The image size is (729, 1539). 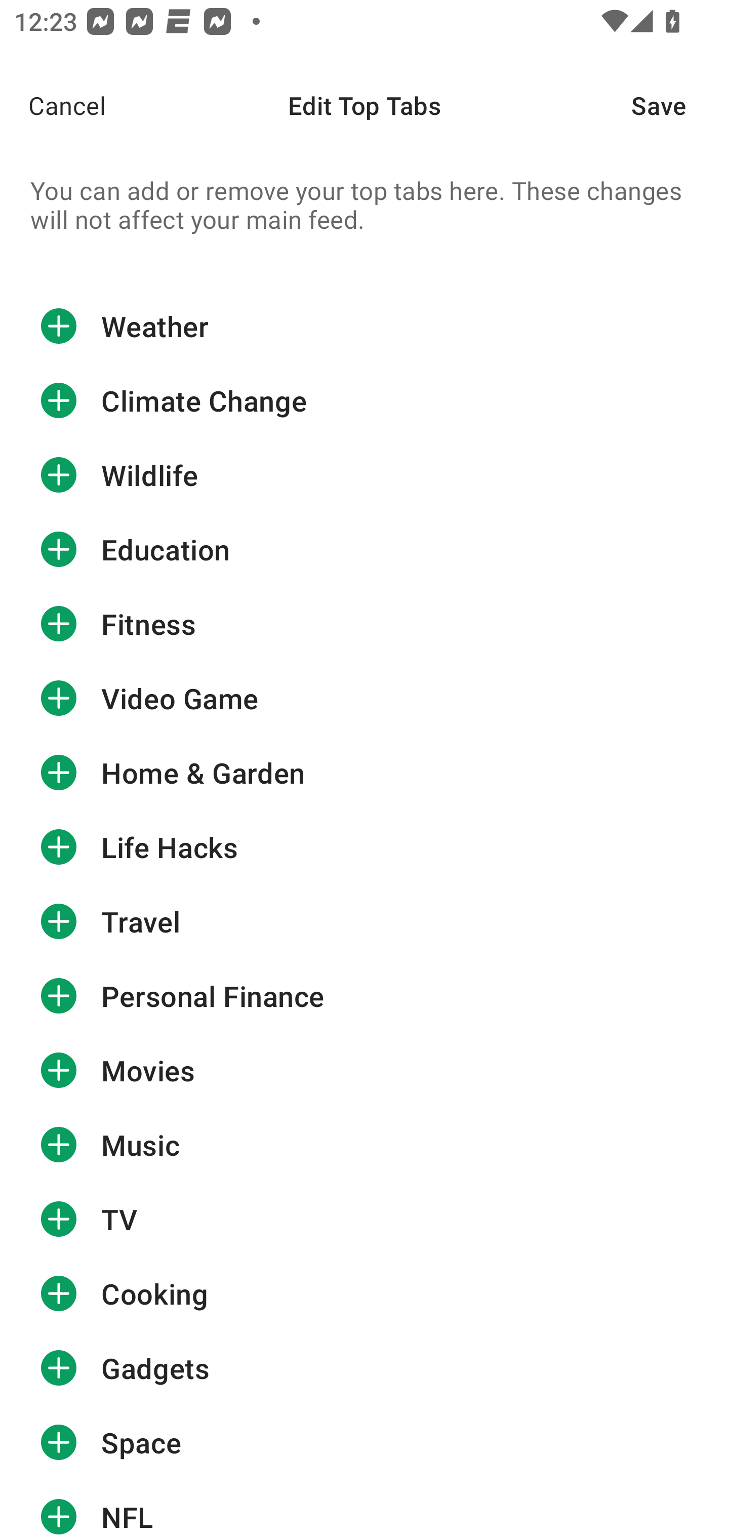 What do you see at coordinates (364, 624) in the screenshot?
I see `Fitness` at bounding box center [364, 624].